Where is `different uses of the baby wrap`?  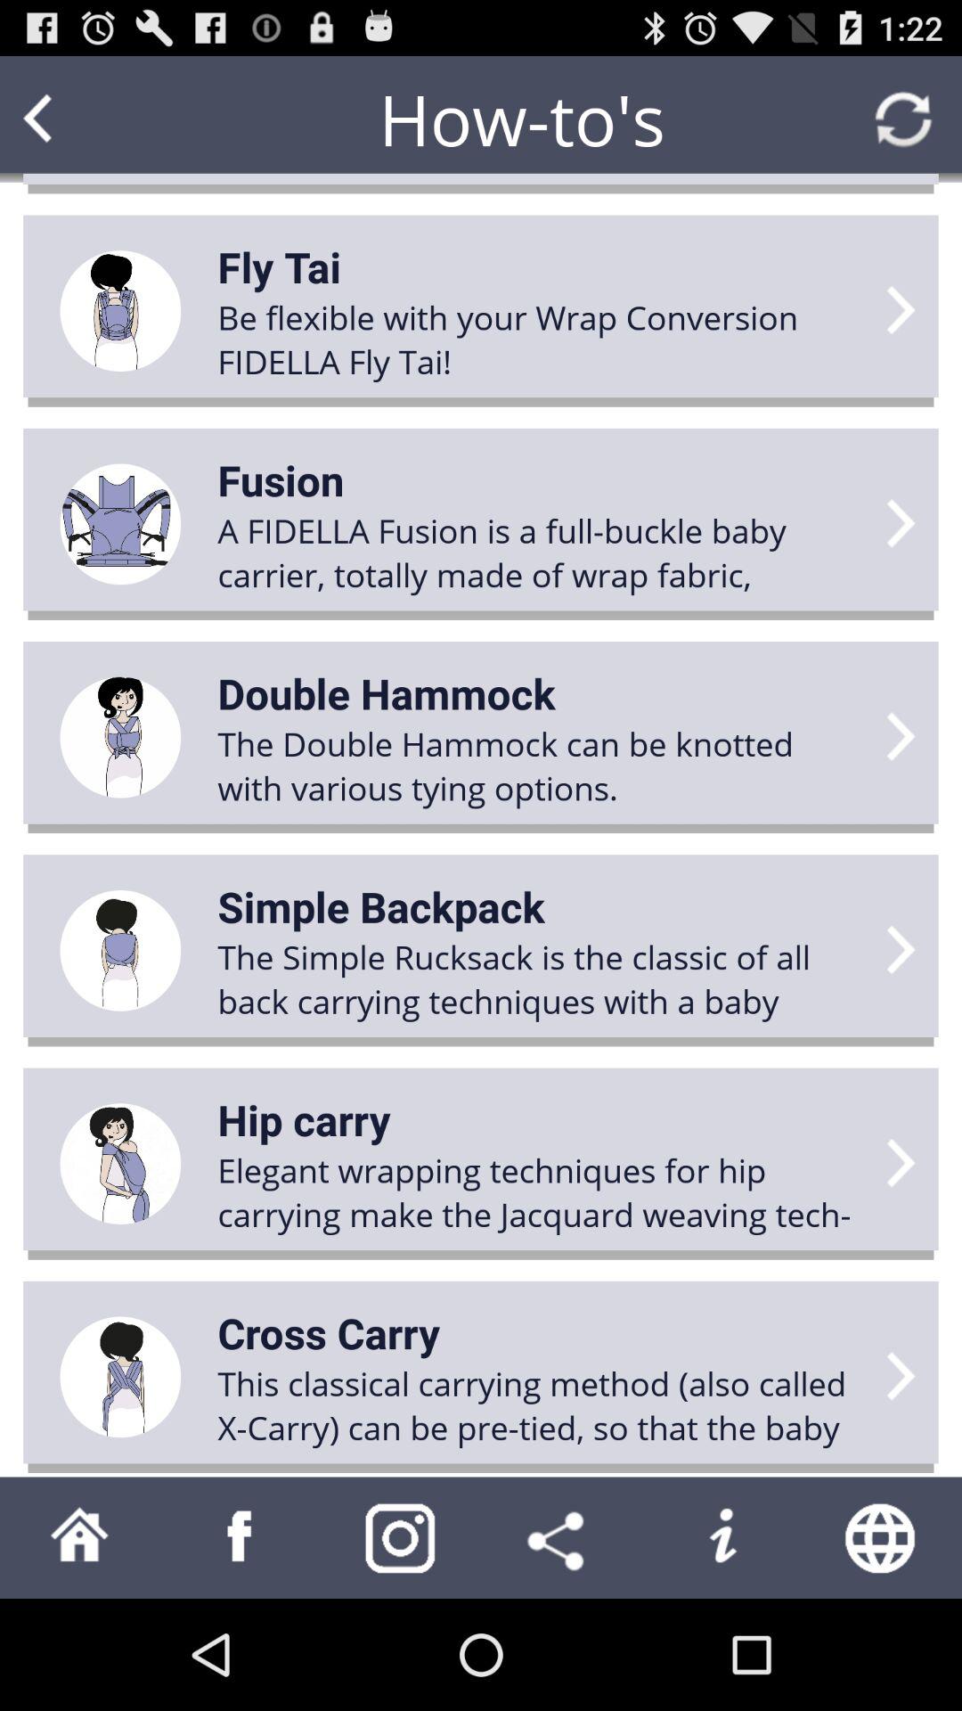 different uses of the baby wrap is located at coordinates (240, 1538).